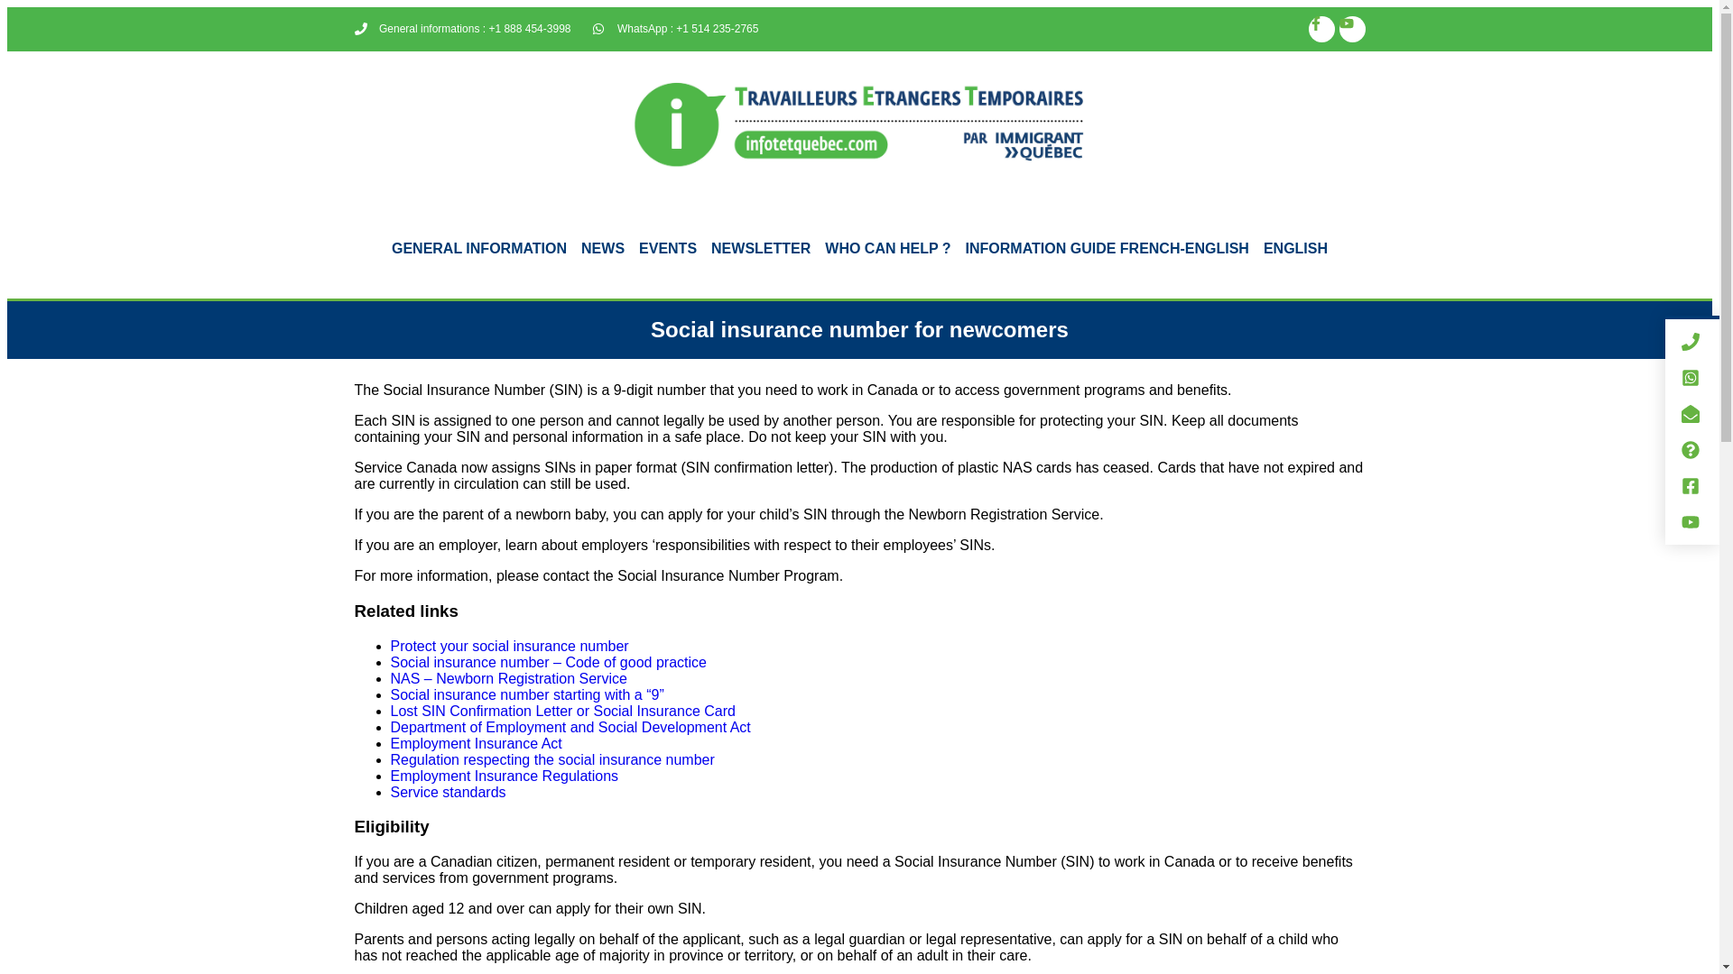 The image size is (1733, 974). Describe the element at coordinates (603, 248) in the screenshot. I see `NEWS` at that location.